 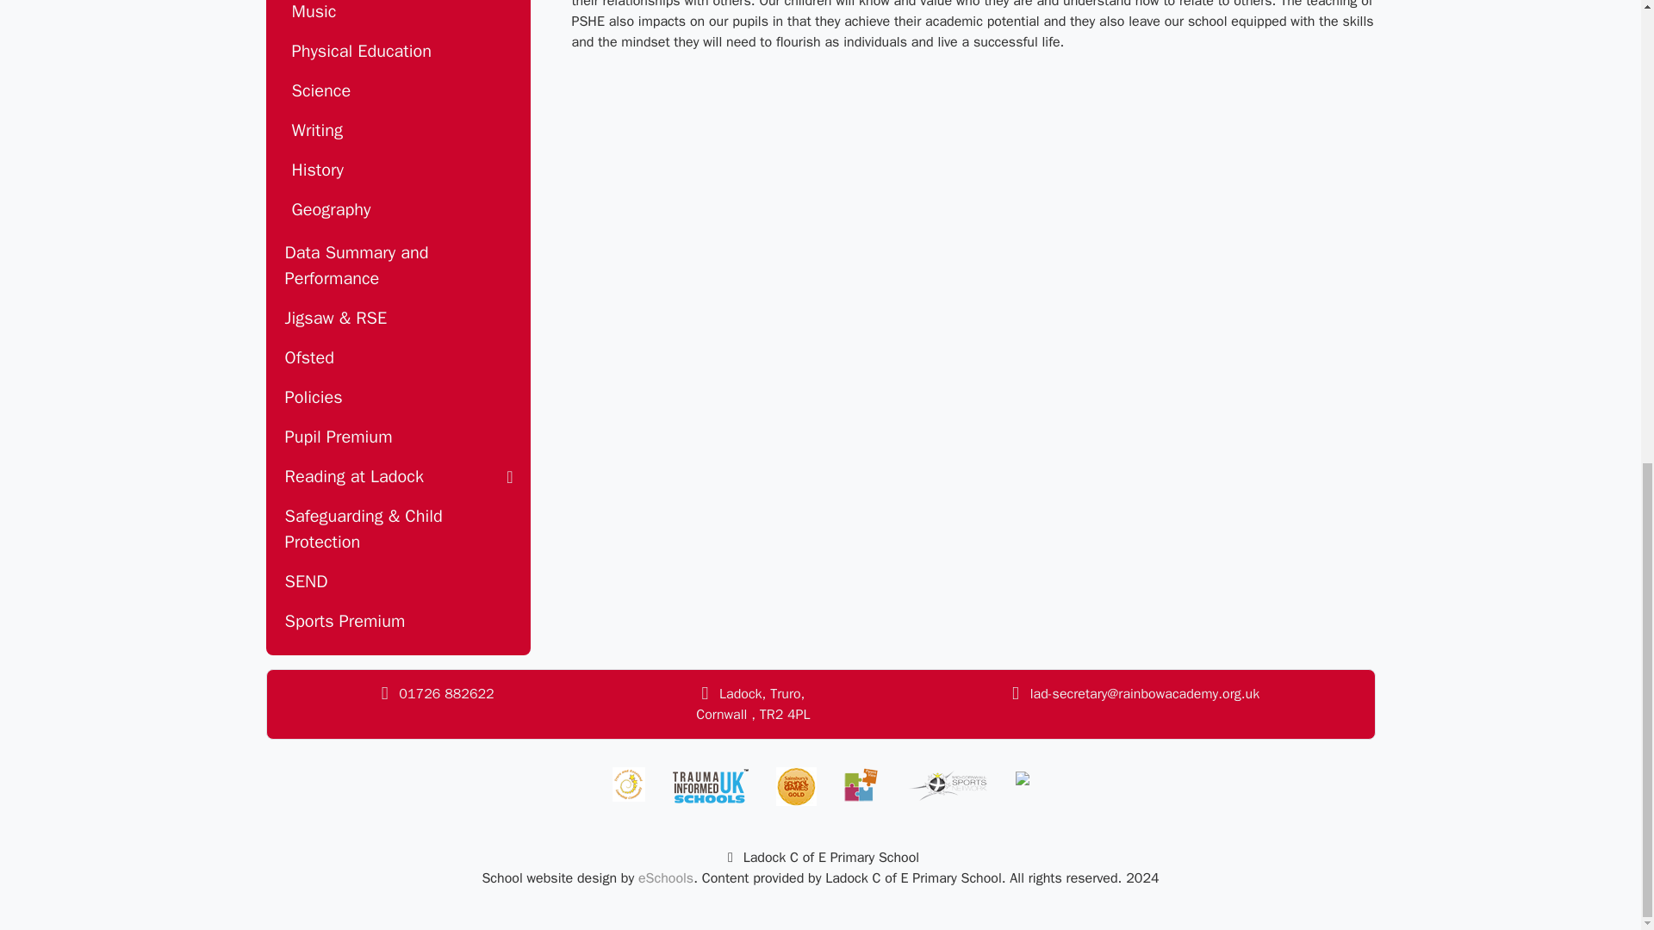 I want to click on Trauma Informed, so click(x=709, y=787).